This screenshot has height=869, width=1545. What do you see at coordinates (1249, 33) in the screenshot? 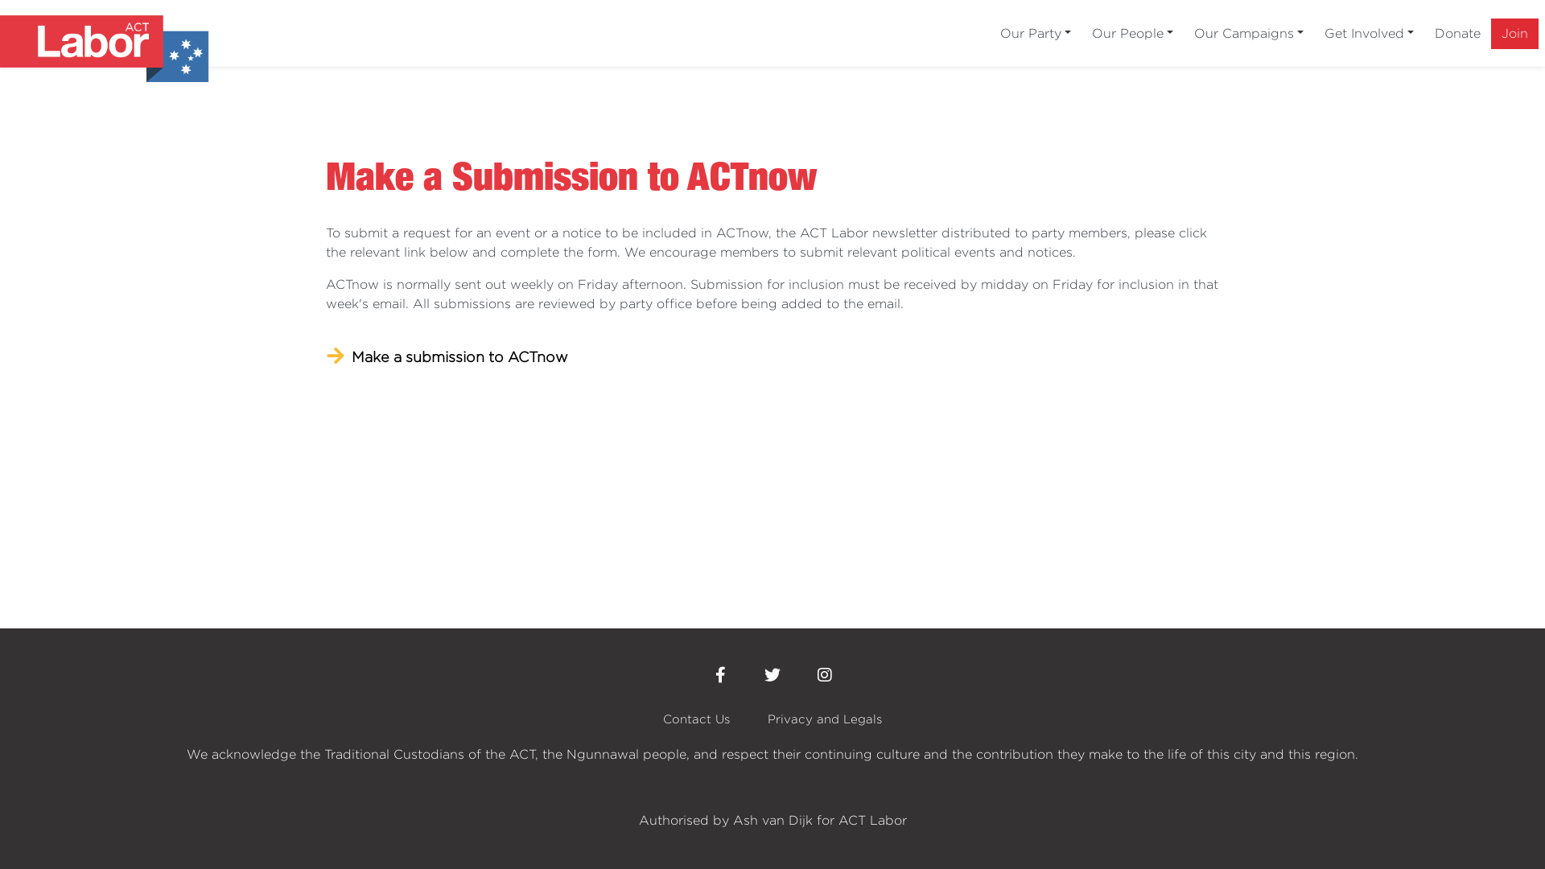
I see `Our Campaigns` at bounding box center [1249, 33].